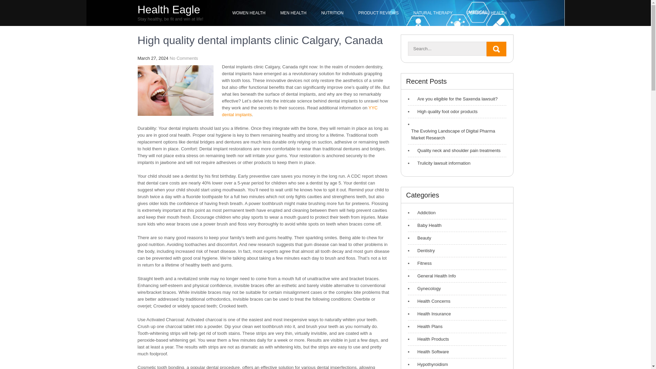  What do you see at coordinates (300, 111) in the screenshot?
I see `YYC dental implants` at bounding box center [300, 111].